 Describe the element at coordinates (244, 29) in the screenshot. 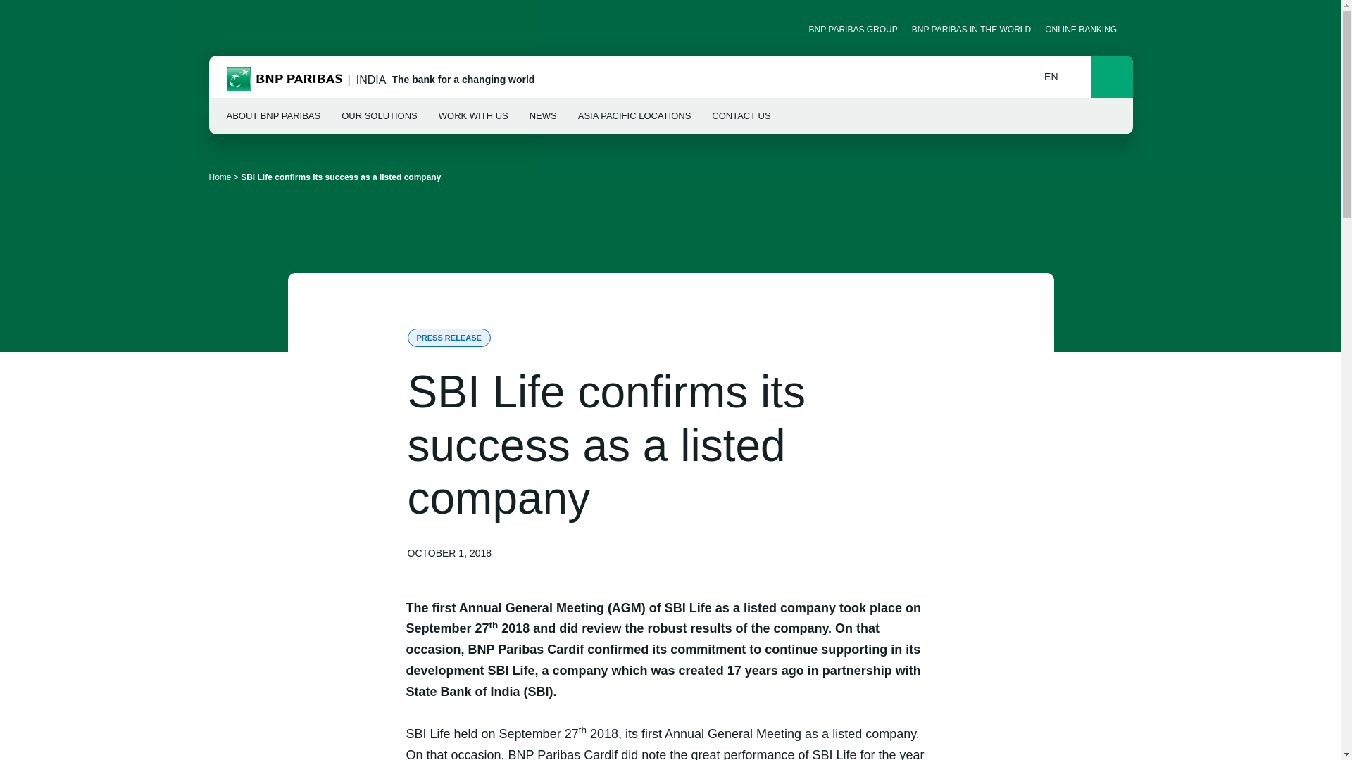

I see `X - New window` at that location.